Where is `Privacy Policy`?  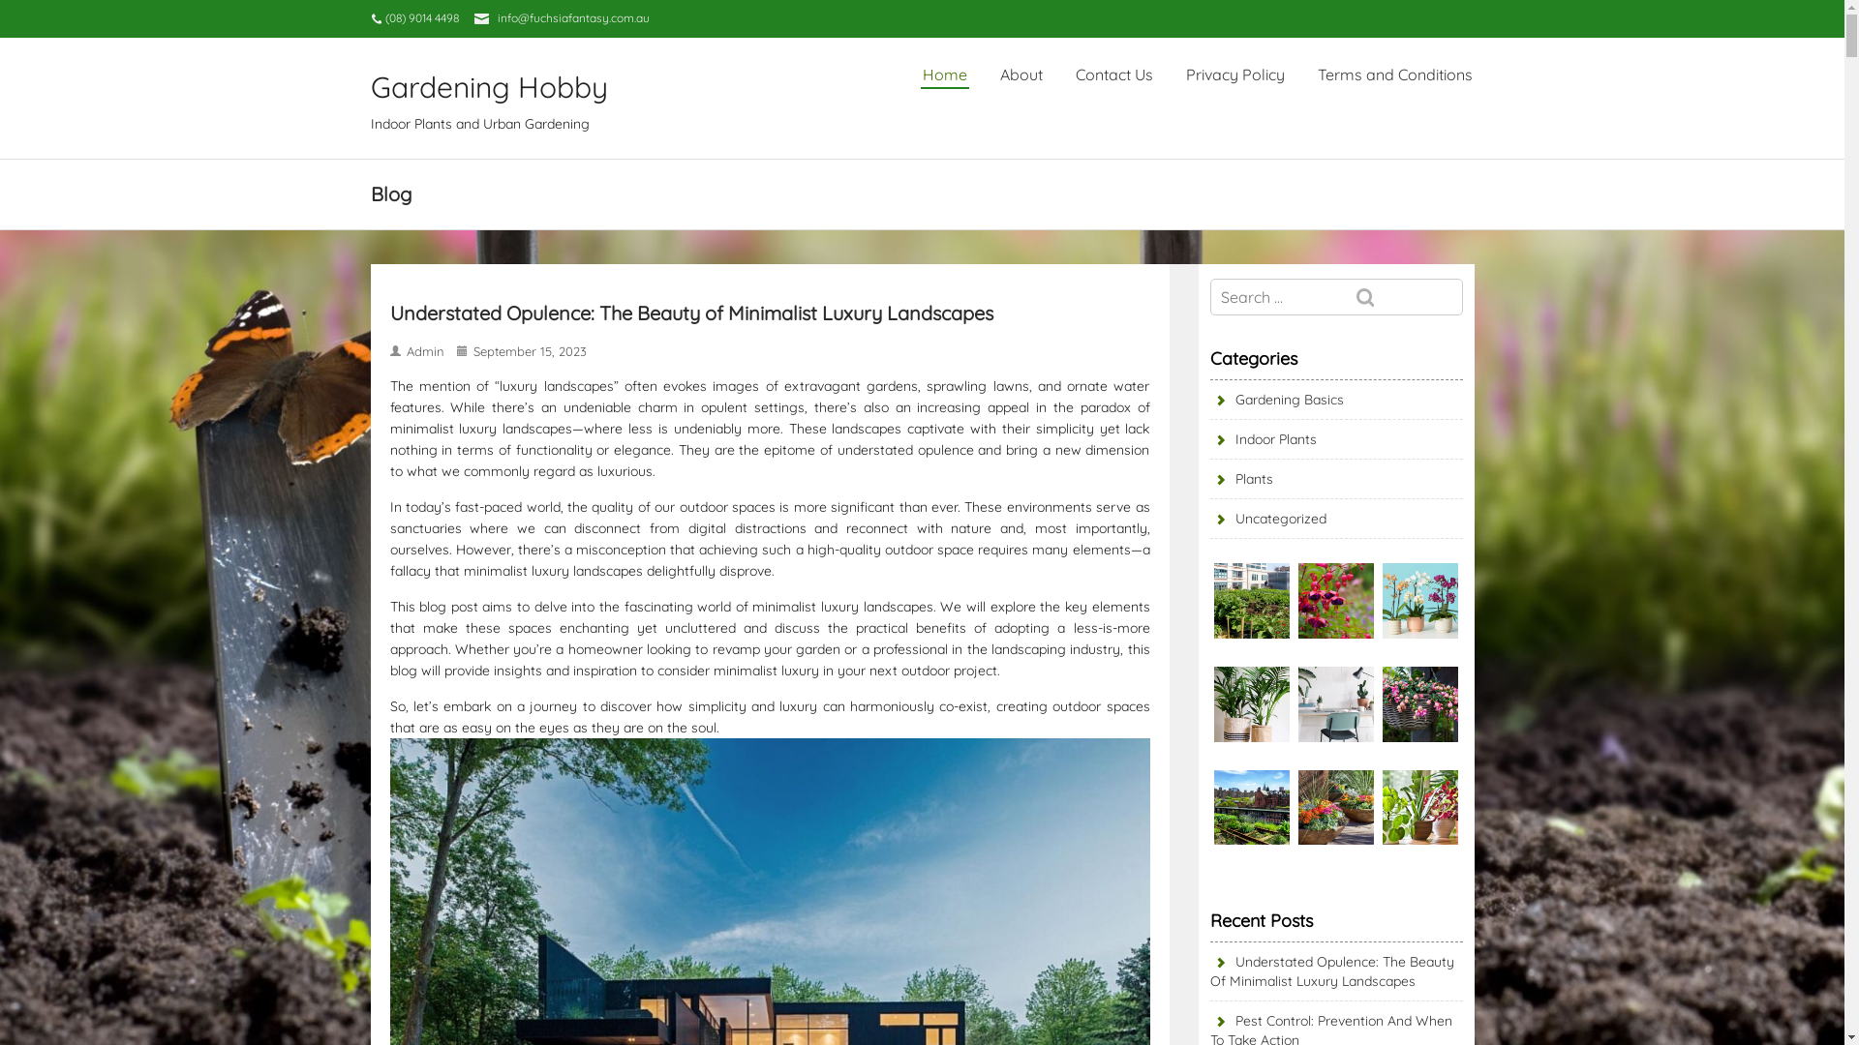 Privacy Policy is located at coordinates (1234, 75).